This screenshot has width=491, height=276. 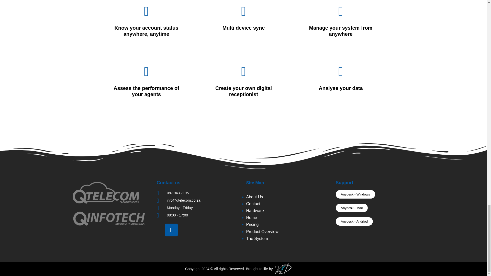 I want to click on Anydesk - Andriod, so click(x=354, y=221).